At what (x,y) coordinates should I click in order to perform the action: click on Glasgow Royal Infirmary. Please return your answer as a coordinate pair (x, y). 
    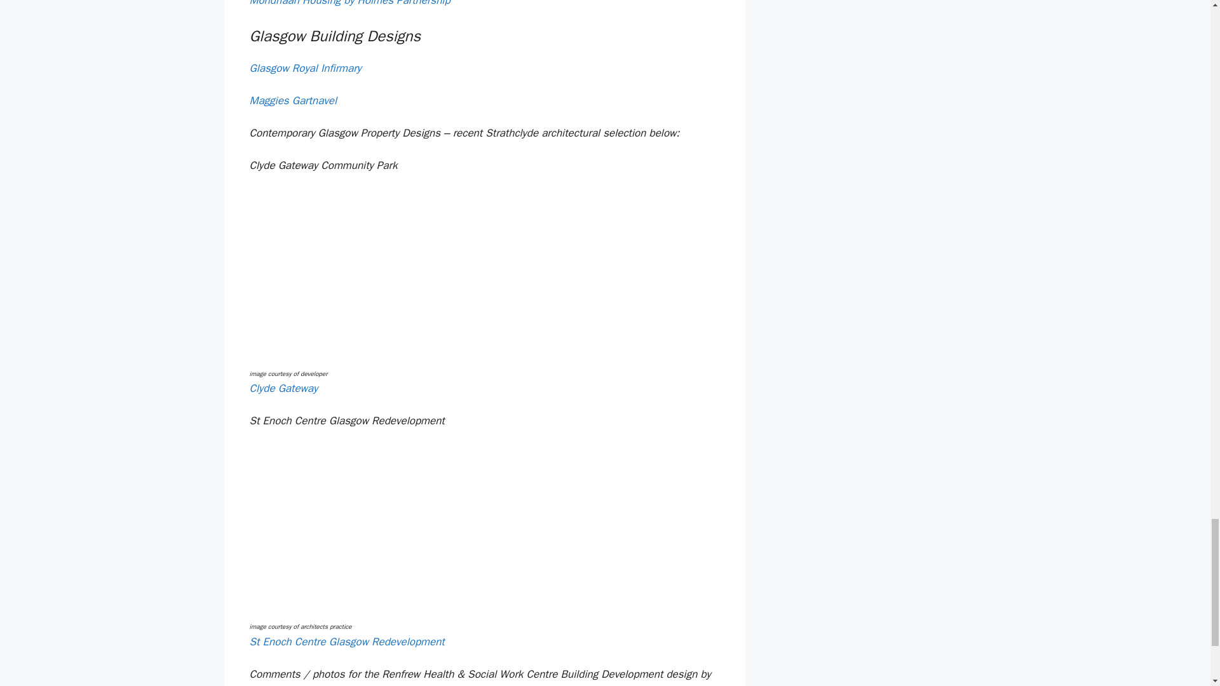
    Looking at the image, I should click on (305, 68).